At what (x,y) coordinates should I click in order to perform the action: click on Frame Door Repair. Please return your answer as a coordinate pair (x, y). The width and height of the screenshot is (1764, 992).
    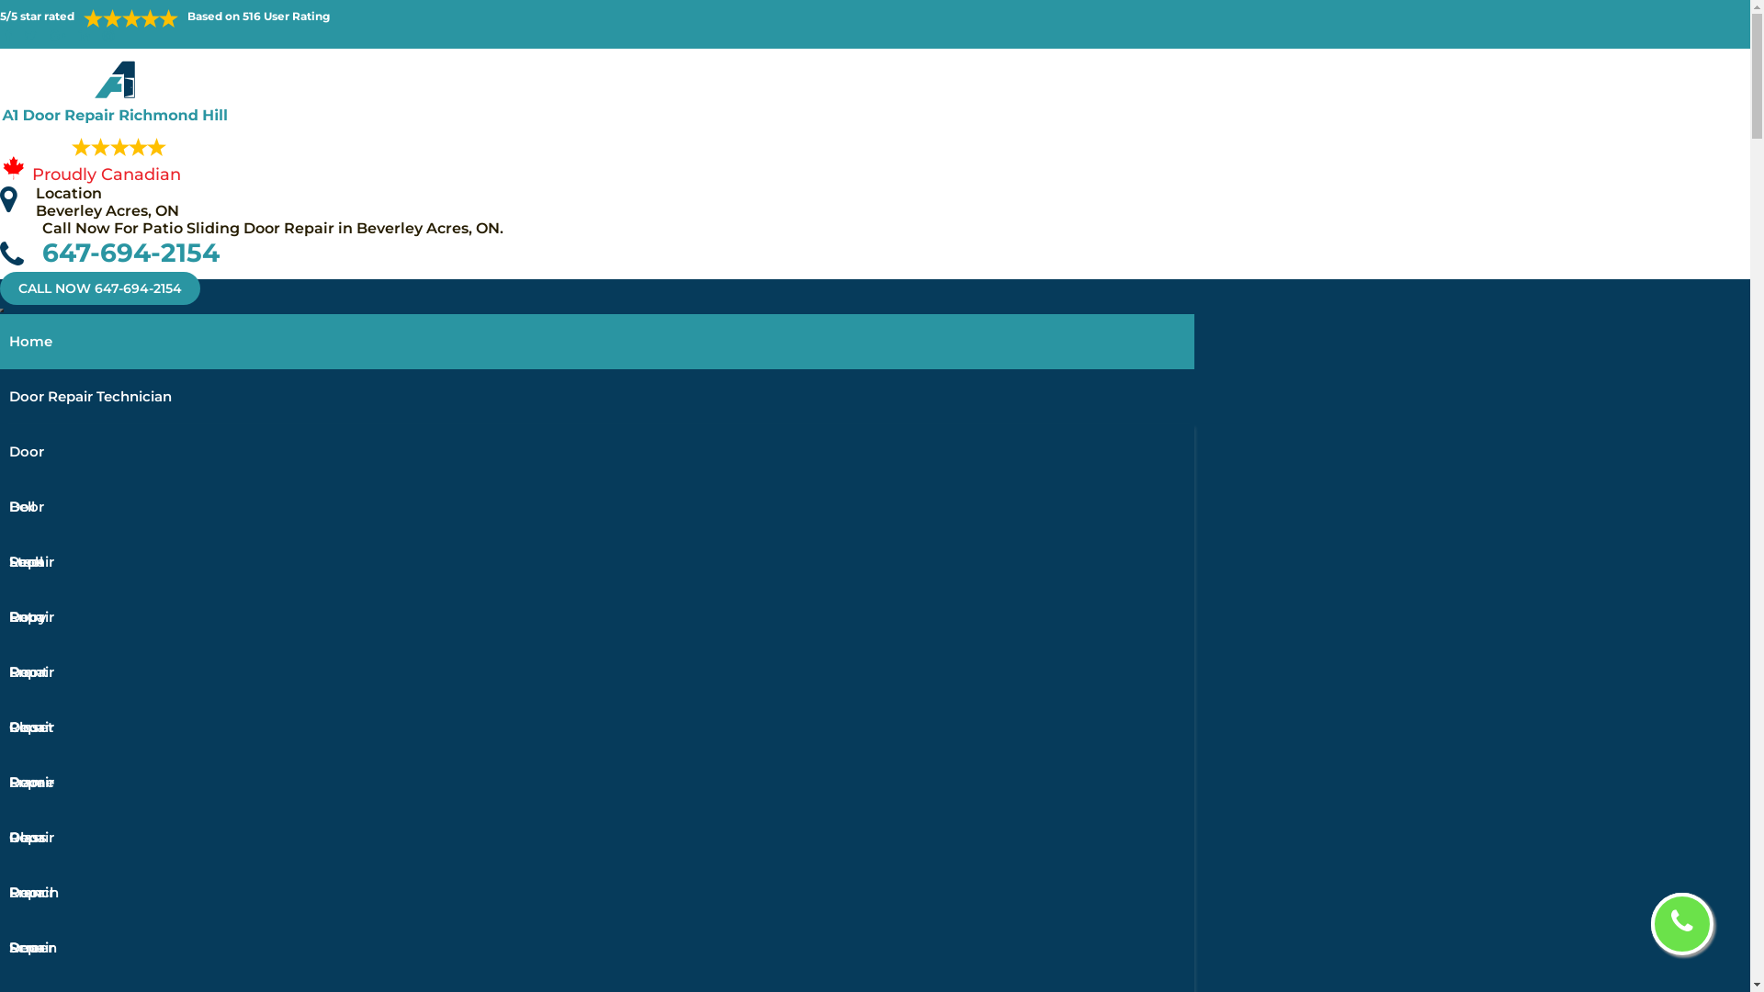
    Looking at the image, I should click on (31, 783).